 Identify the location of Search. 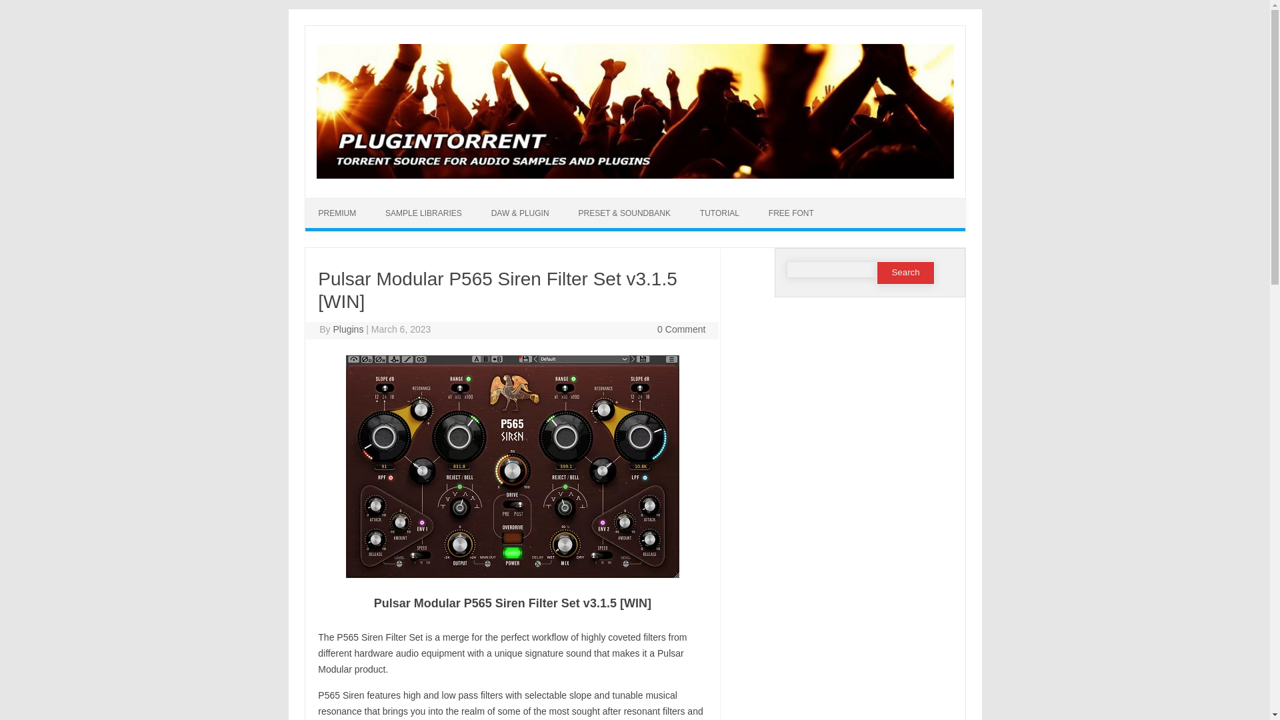
(905, 273).